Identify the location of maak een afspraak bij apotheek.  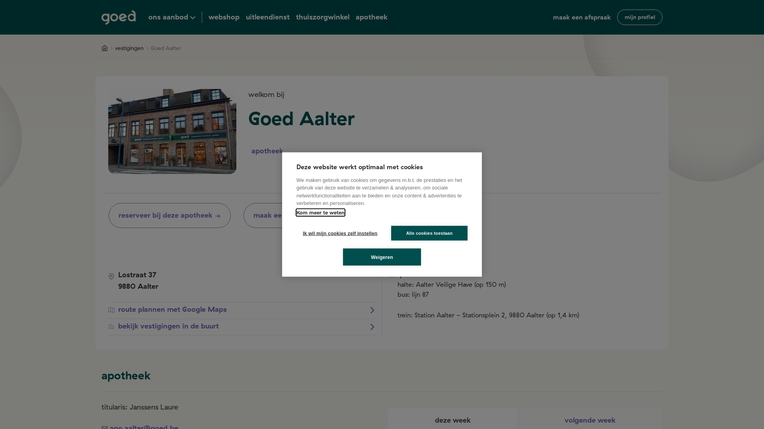
(312, 215).